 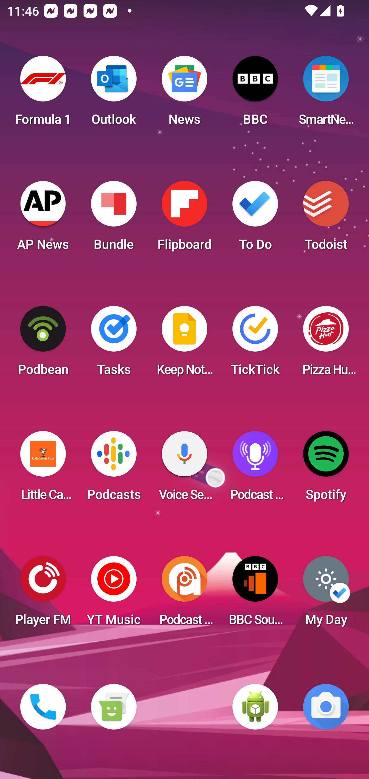 I want to click on Little Caesars Pizza, so click(x=43, y=469).